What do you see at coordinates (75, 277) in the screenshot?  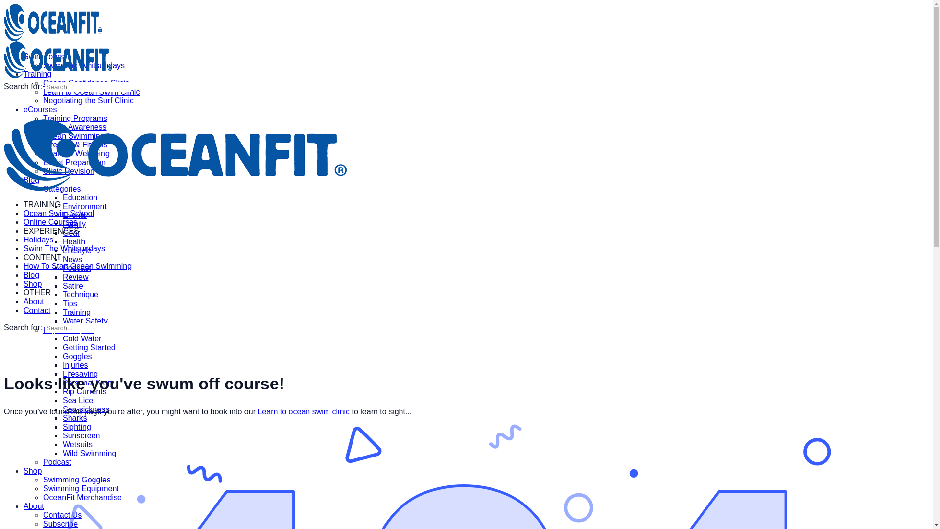 I see `Review` at bounding box center [75, 277].